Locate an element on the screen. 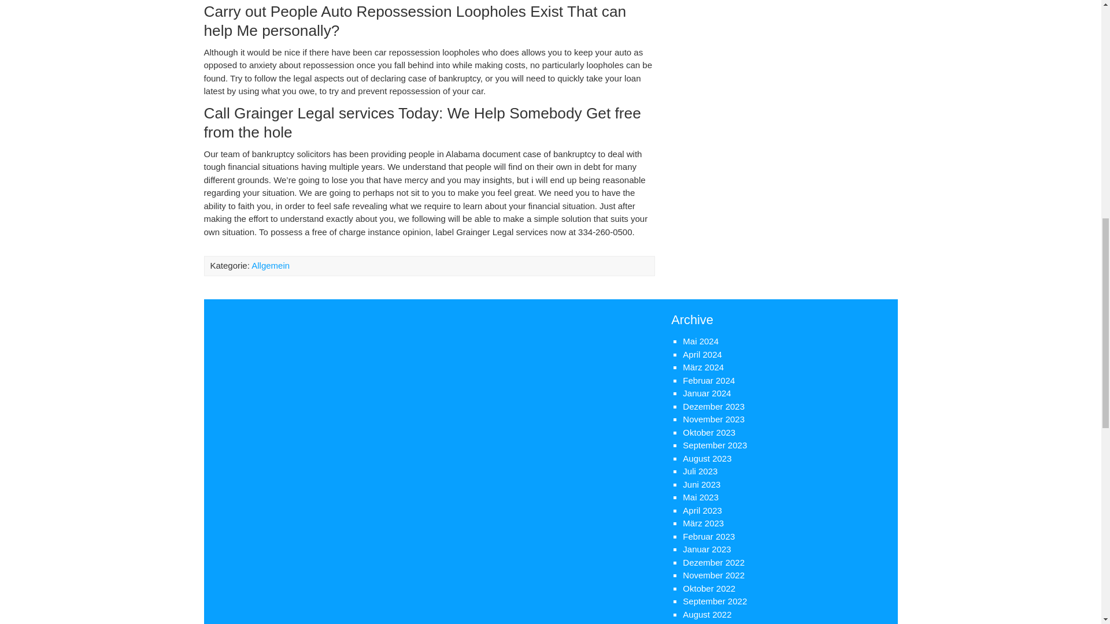  Mai 2023 is located at coordinates (700, 497).